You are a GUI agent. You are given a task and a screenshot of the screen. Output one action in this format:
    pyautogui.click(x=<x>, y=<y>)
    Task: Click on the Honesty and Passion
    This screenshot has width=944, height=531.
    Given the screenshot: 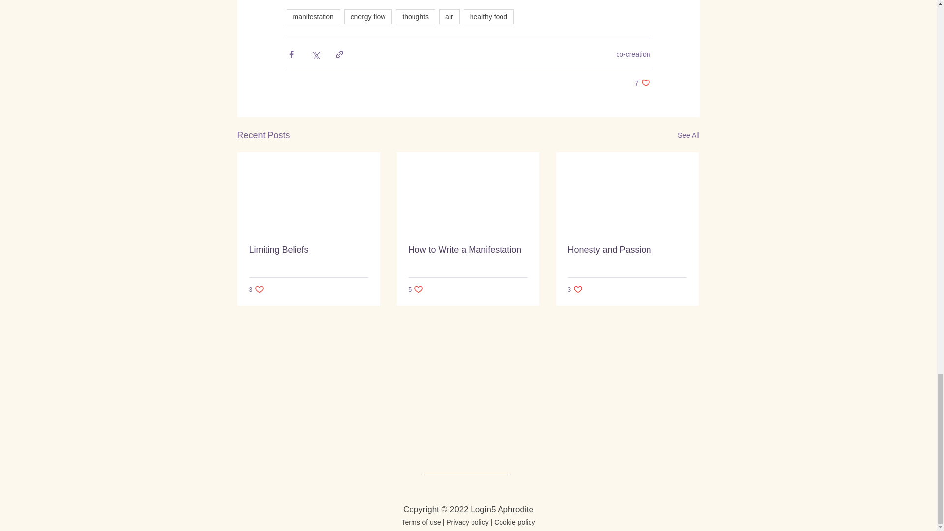 What is the action you would take?
    pyautogui.click(x=368, y=17)
    